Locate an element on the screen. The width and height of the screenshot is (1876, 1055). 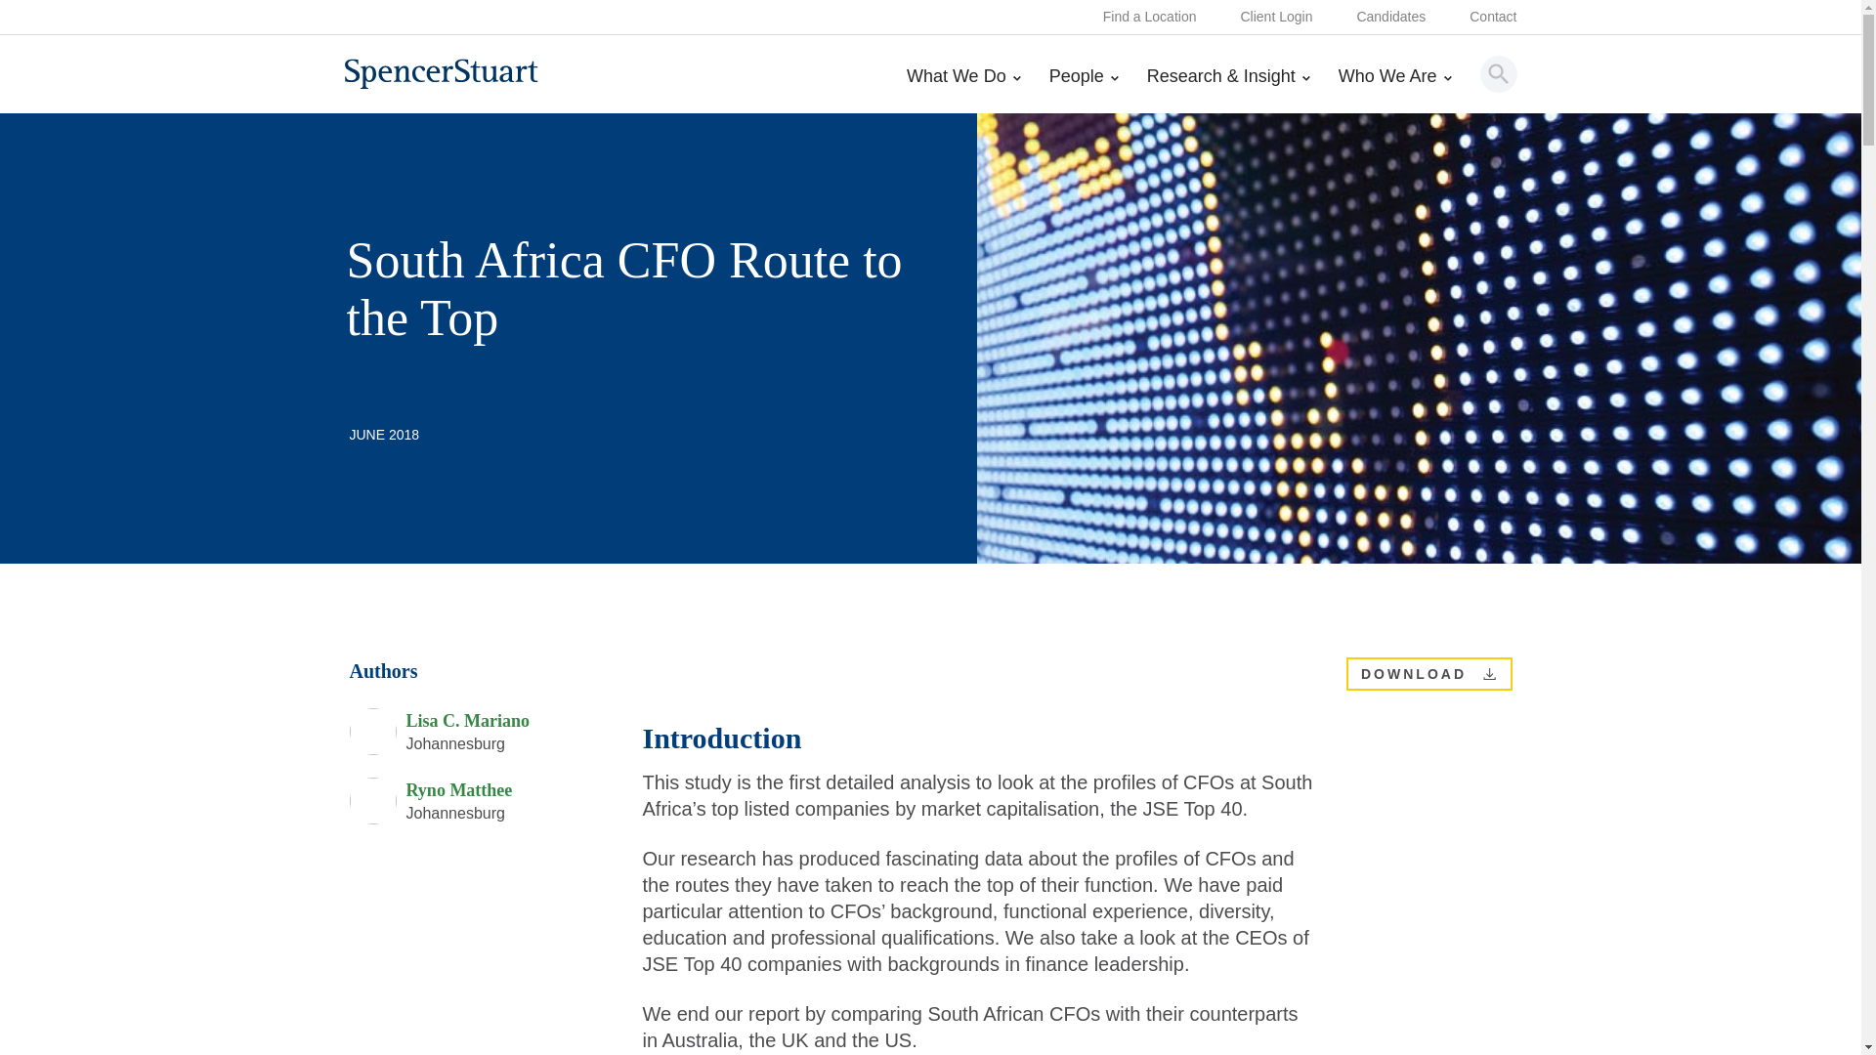
DOWNLOAD is located at coordinates (1489, 673).